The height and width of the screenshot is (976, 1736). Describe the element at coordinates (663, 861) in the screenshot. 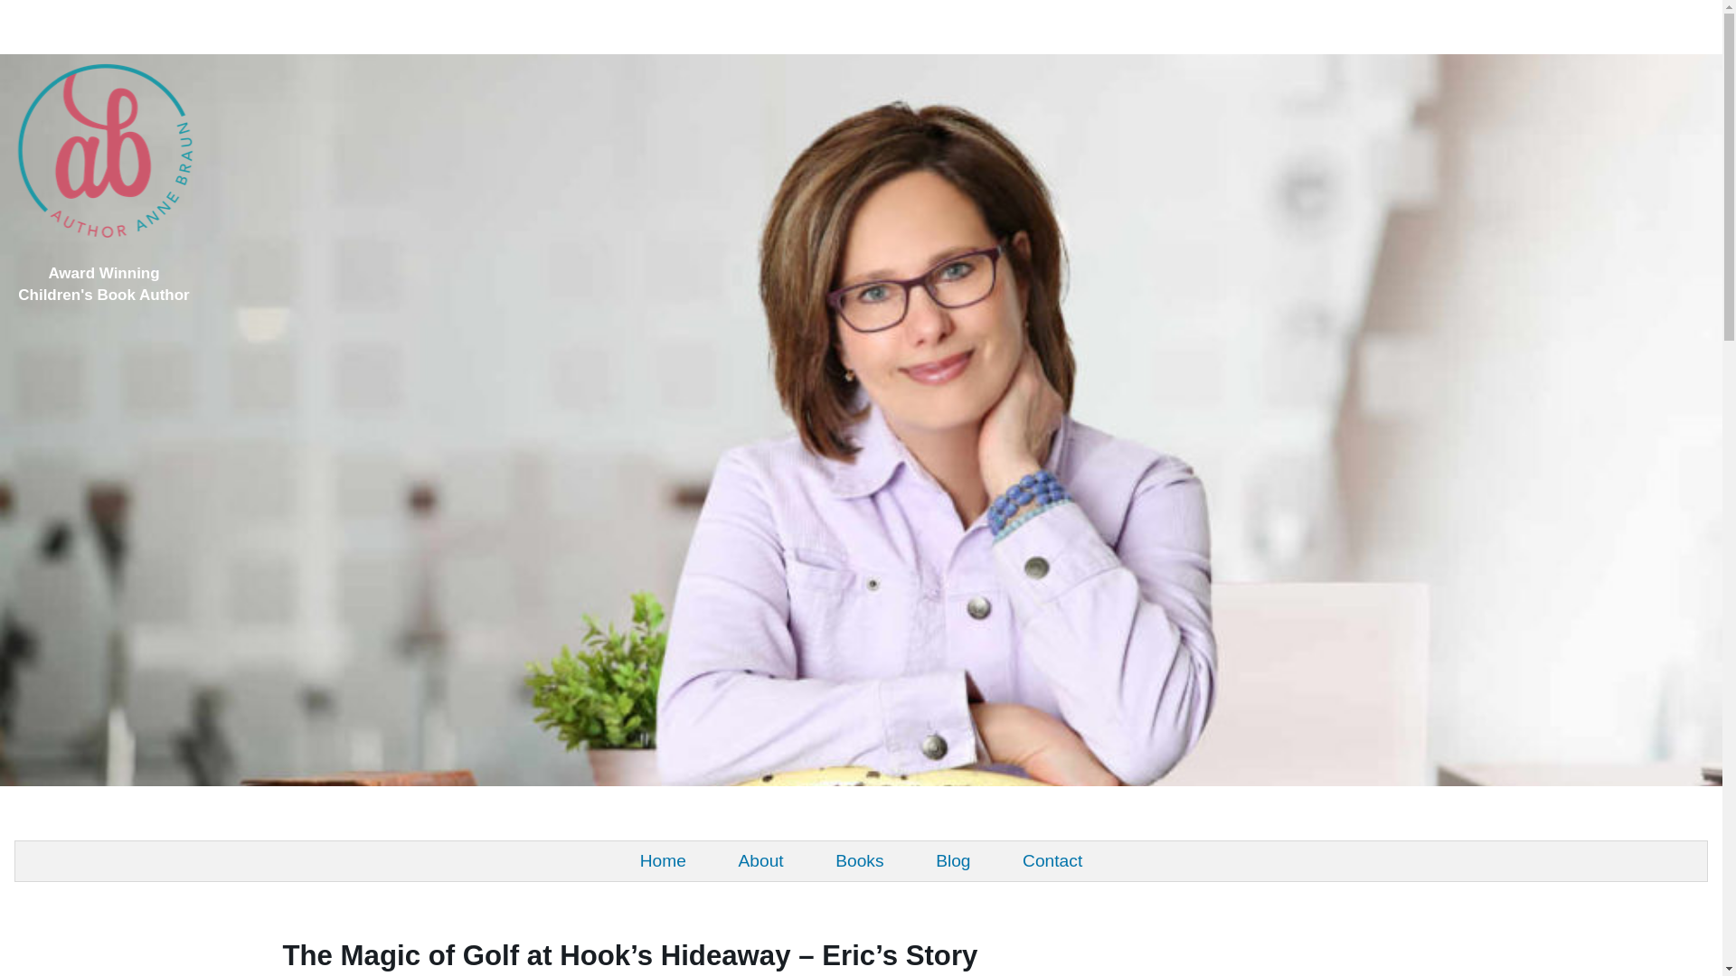

I see `Home` at that location.